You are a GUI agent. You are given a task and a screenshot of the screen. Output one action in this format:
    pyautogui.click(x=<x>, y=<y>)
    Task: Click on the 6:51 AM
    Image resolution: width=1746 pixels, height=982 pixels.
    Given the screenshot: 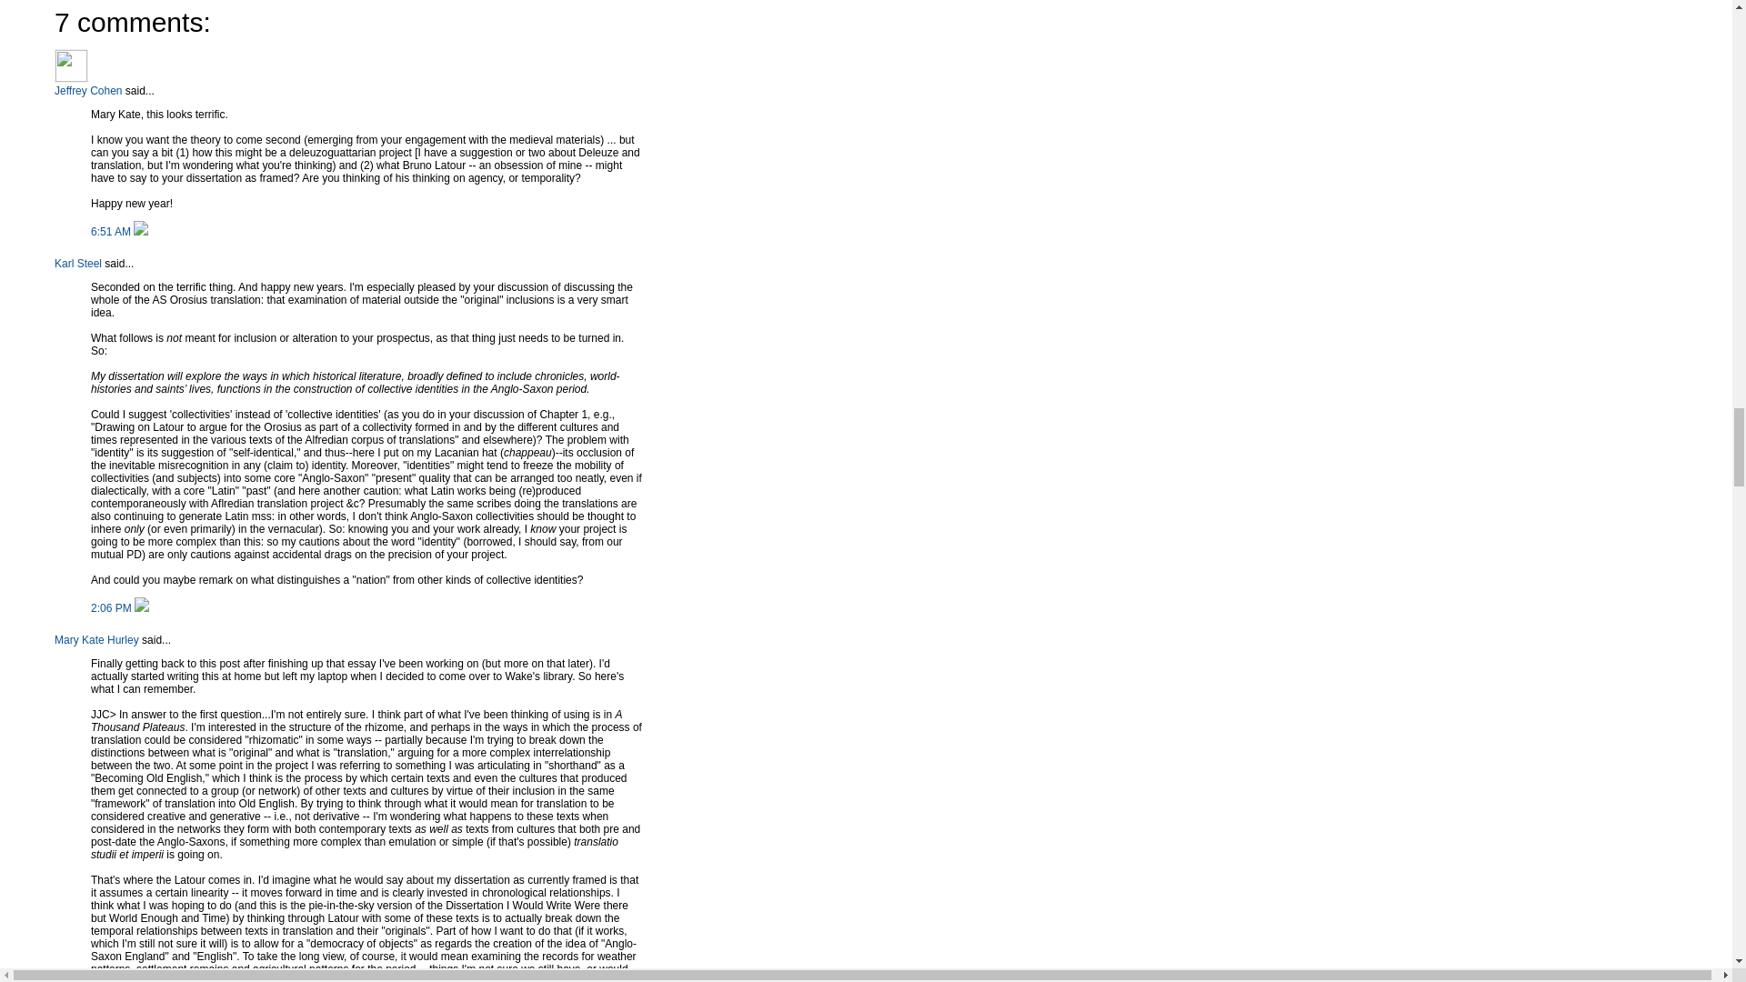 What is the action you would take?
    pyautogui.click(x=112, y=232)
    